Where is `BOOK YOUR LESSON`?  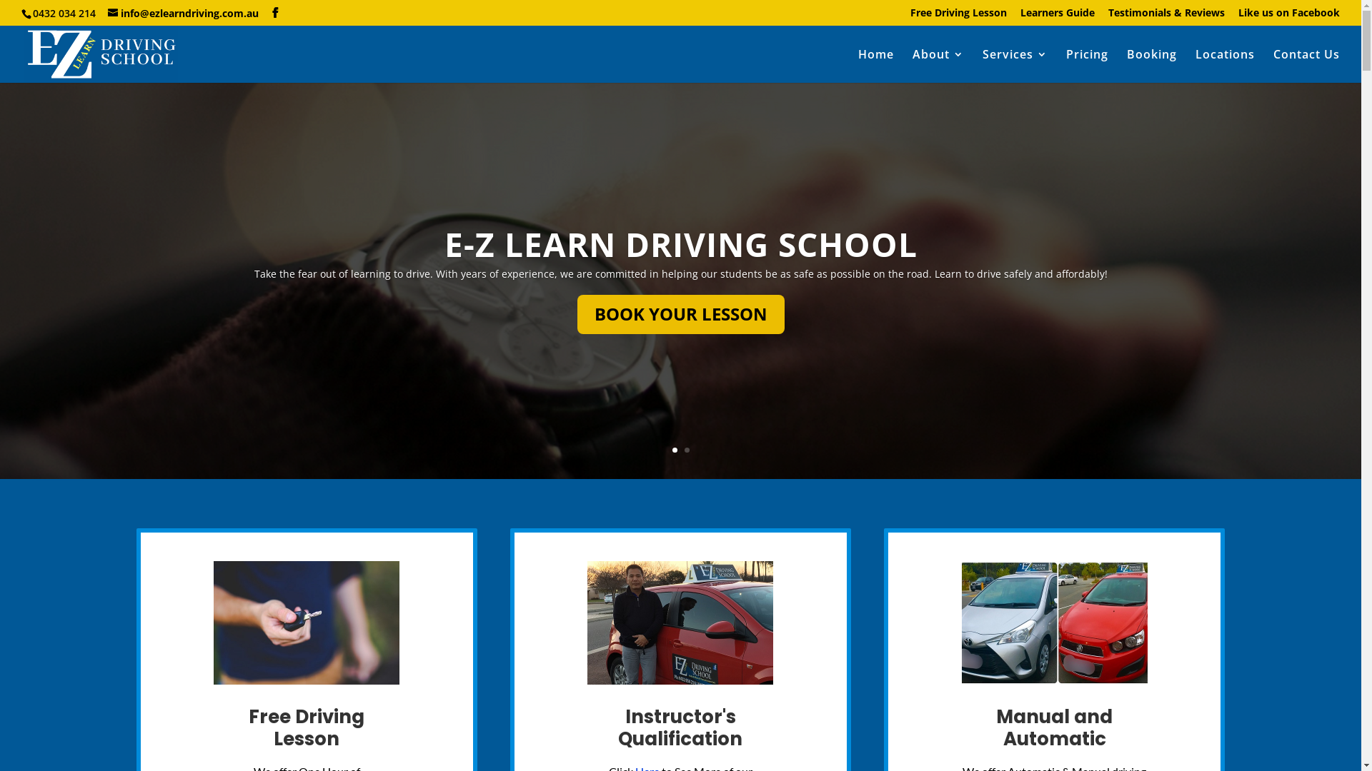
BOOK YOUR LESSON is located at coordinates (681, 314).